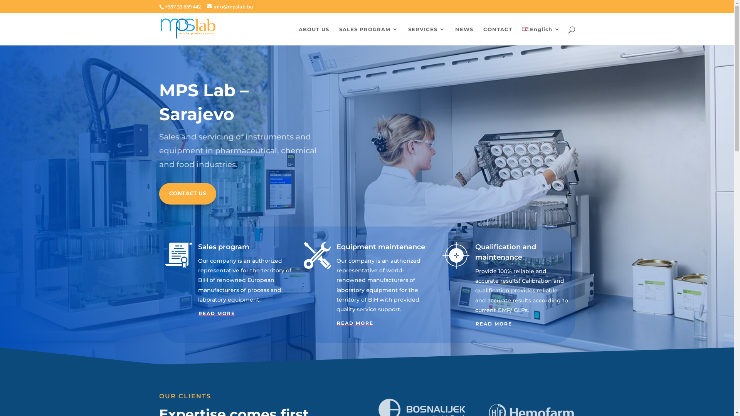 This screenshot has width=740, height=416. I want to click on SERVICES, so click(427, 35).